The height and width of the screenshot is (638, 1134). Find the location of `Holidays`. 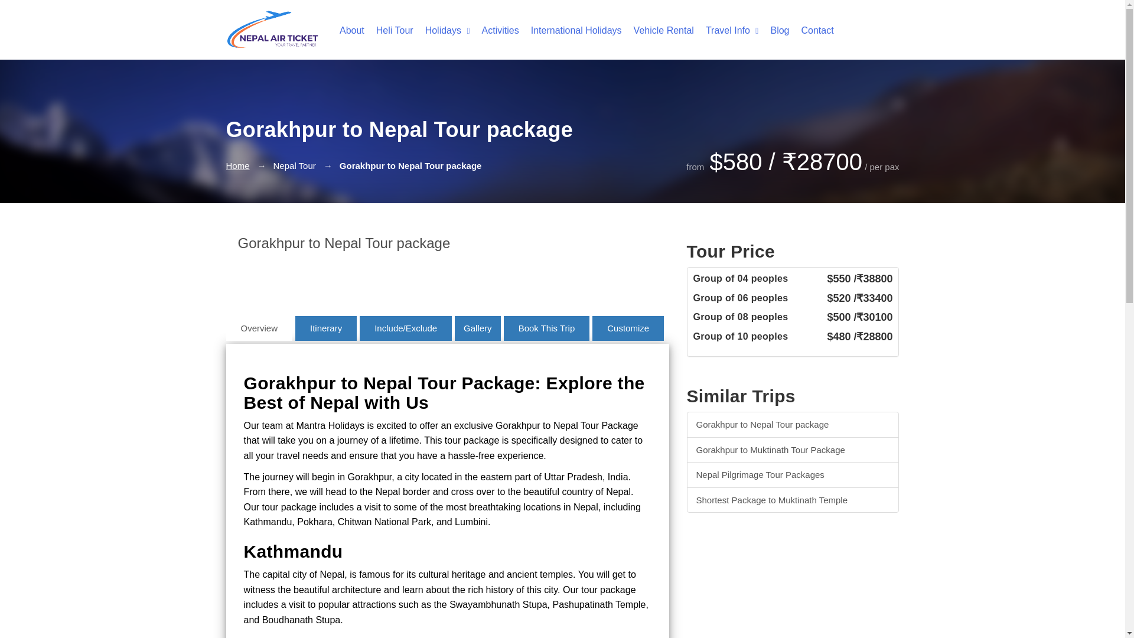

Holidays is located at coordinates (442, 27).